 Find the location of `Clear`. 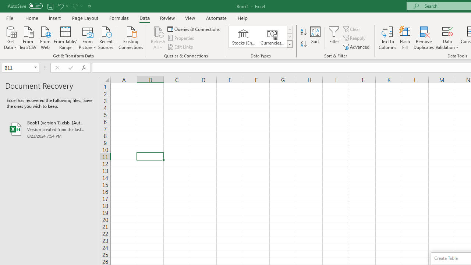

Clear is located at coordinates (352, 29).